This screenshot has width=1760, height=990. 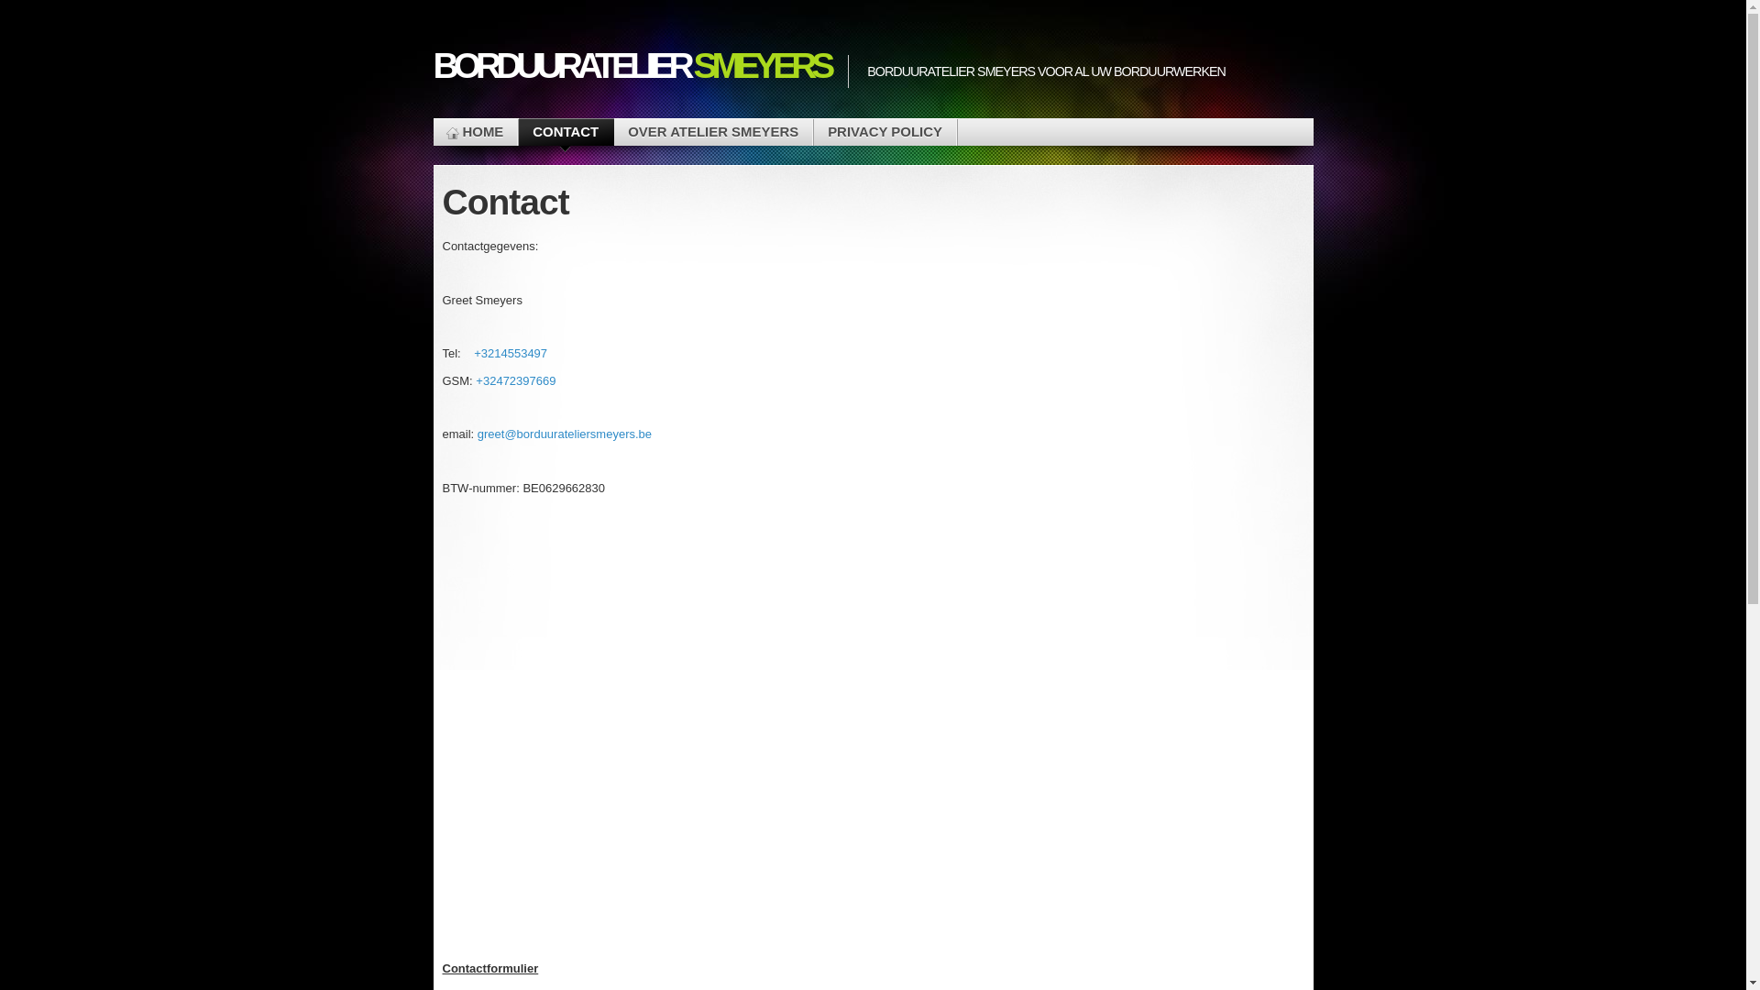 I want to click on OVER ATELIER SMEYERS, so click(x=713, y=132).